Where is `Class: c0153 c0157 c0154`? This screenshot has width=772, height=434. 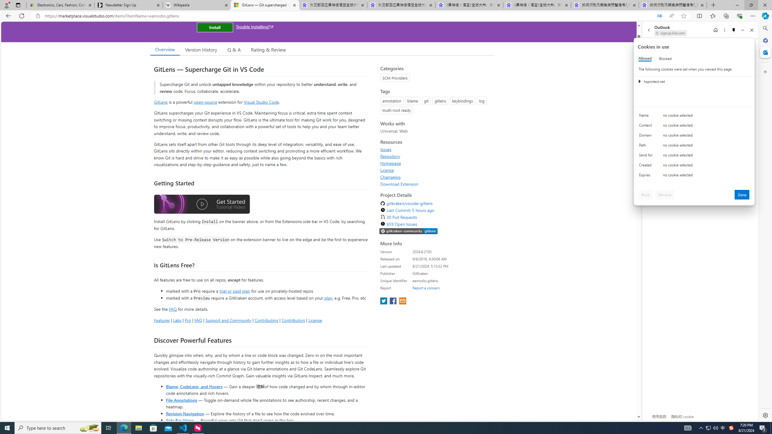
Class: c0153 c0157 c0154 is located at coordinates (694, 117).